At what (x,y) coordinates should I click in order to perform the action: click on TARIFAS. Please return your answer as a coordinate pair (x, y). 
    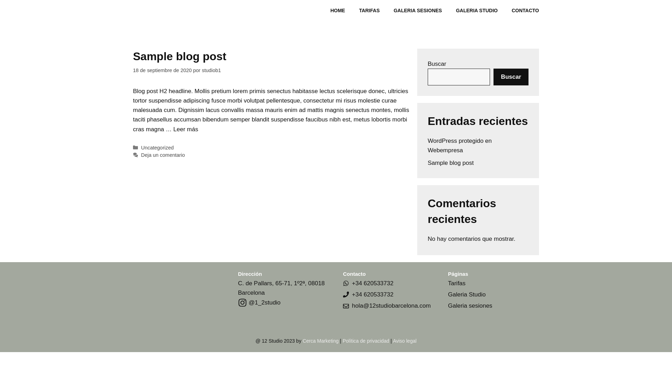
    Looking at the image, I should click on (370, 10).